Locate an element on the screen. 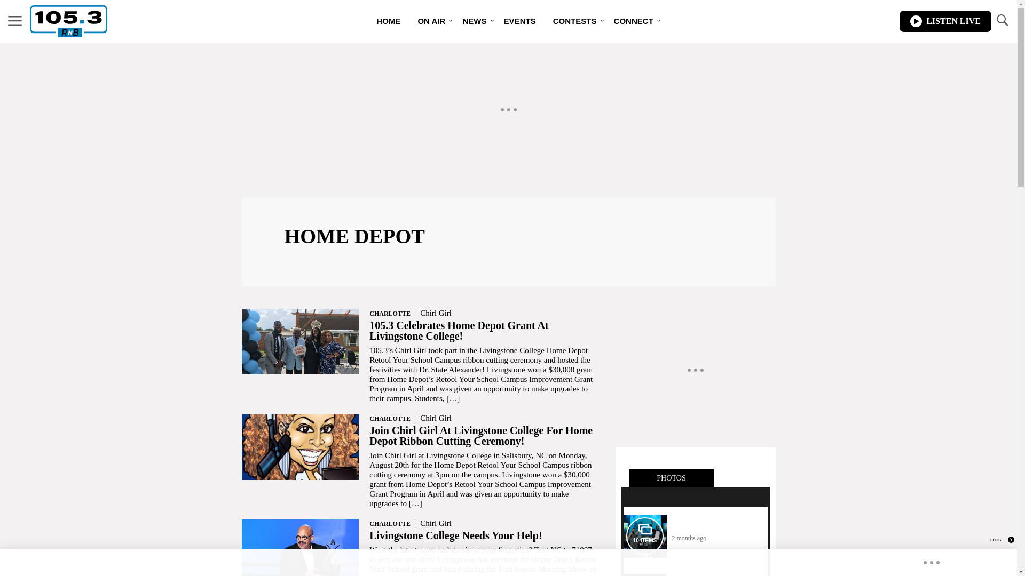 This screenshot has height=576, width=1025. Chirl Girl is located at coordinates (436, 523).